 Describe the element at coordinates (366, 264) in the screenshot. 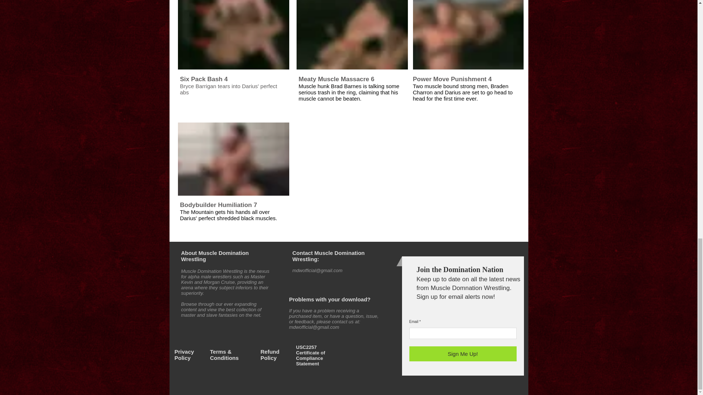

I see `Chat via Skype` at that location.